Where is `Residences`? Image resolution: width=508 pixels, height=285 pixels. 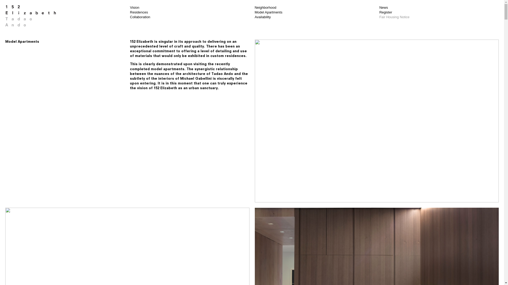
Residences is located at coordinates (138, 228).